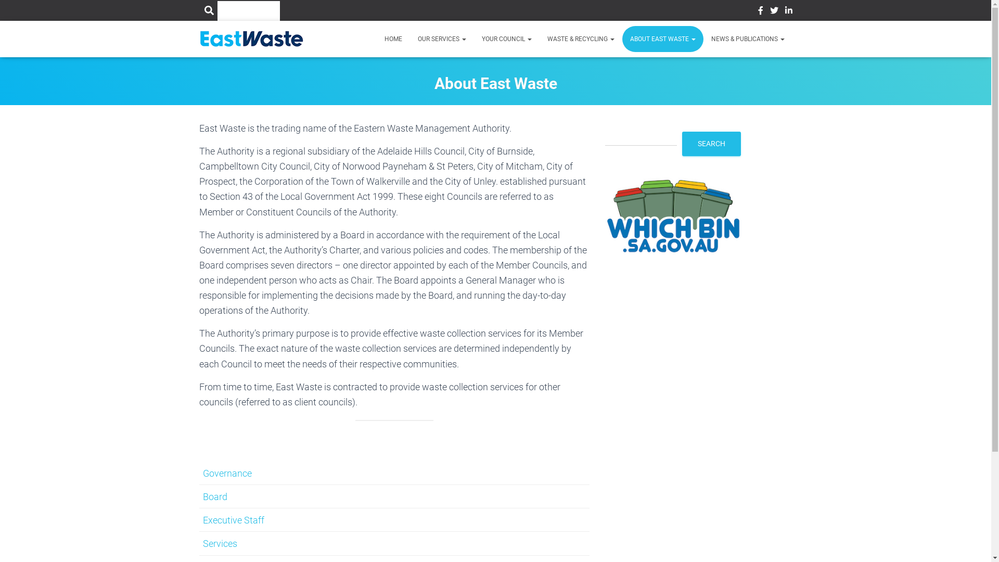 The image size is (999, 562). I want to click on Facebook, so click(760, 12).